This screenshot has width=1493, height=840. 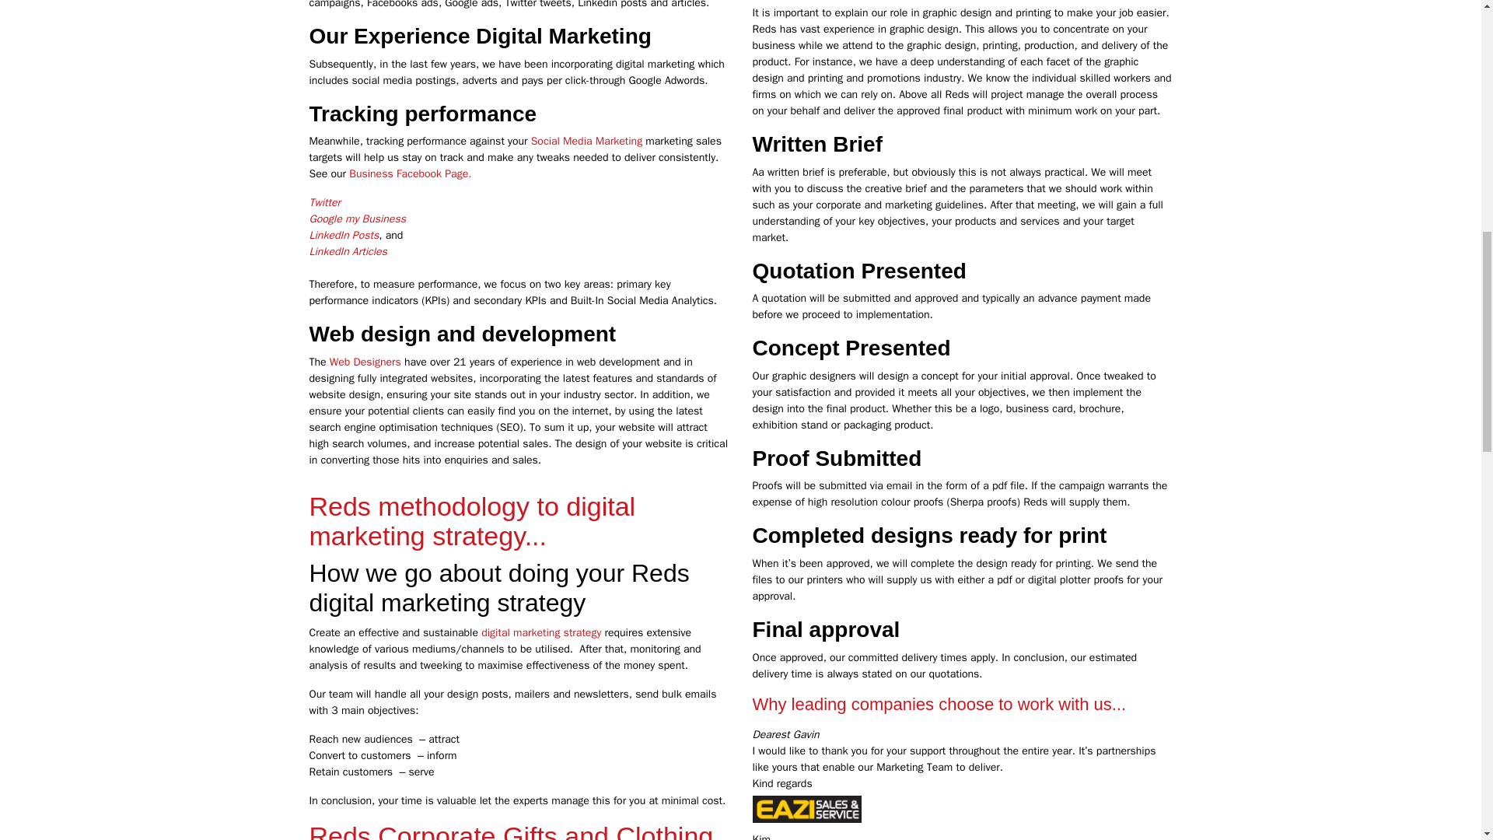 I want to click on View our Digital Marketing Strategies, so click(x=541, y=632).